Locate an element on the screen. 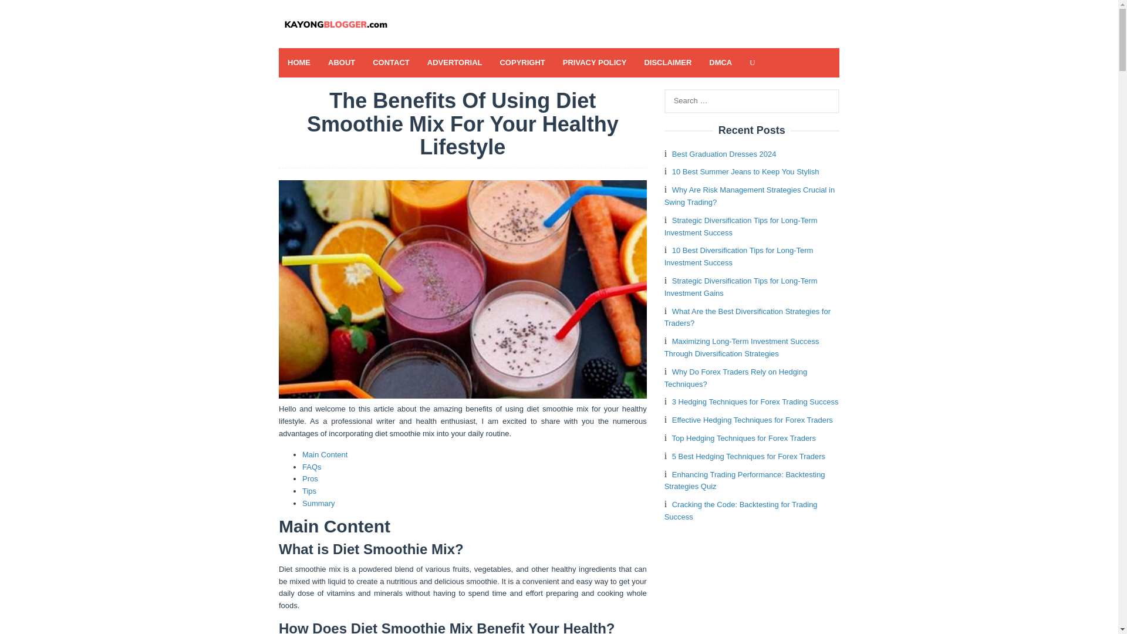 This screenshot has height=634, width=1127. DMCA is located at coordinates (720, 62).